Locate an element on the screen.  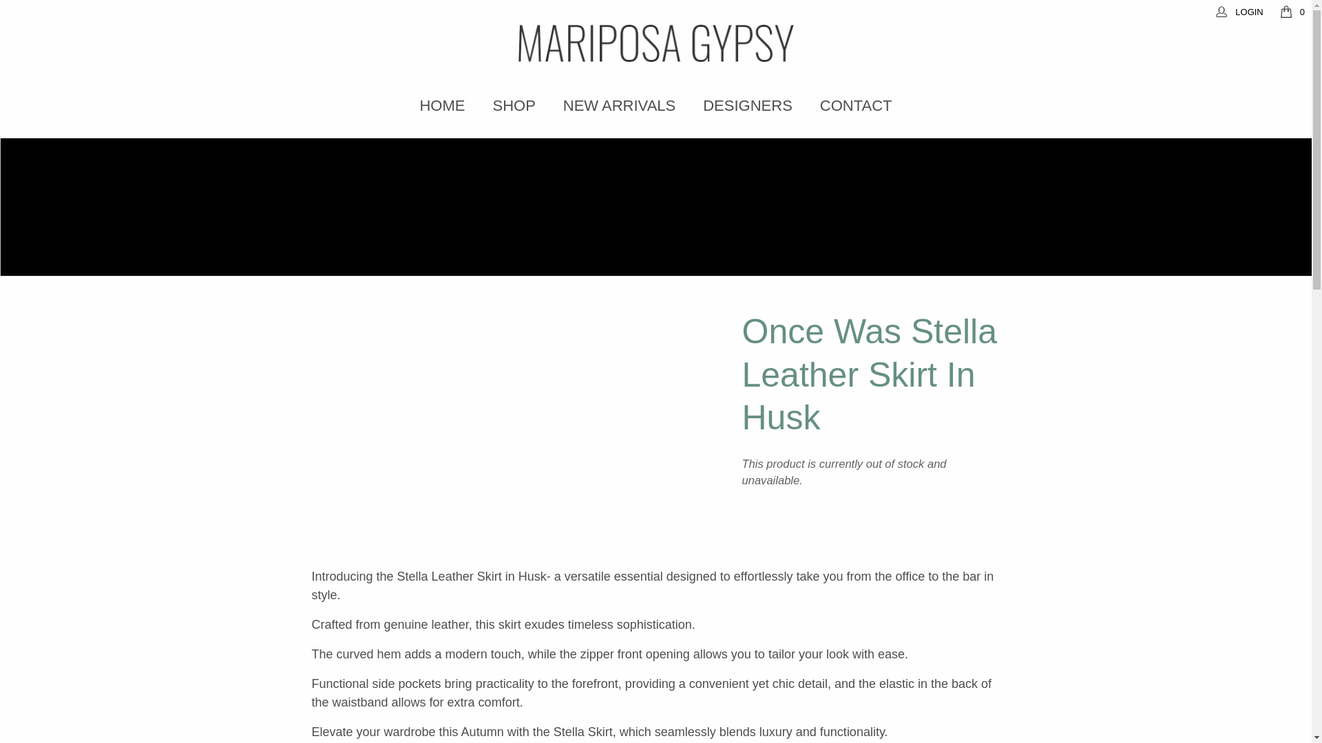
HOME is located at coordinates (442, 105).